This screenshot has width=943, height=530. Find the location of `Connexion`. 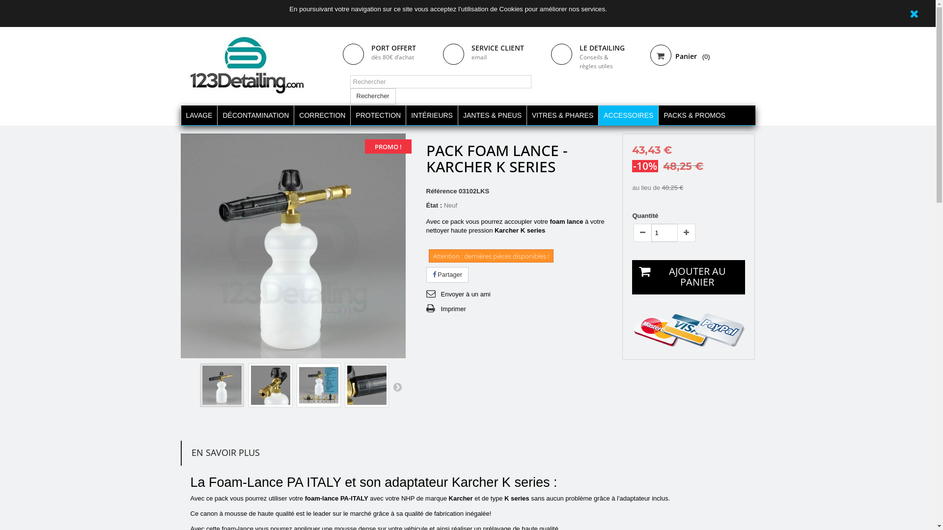

Connexion is located at coordinates (735, 17).